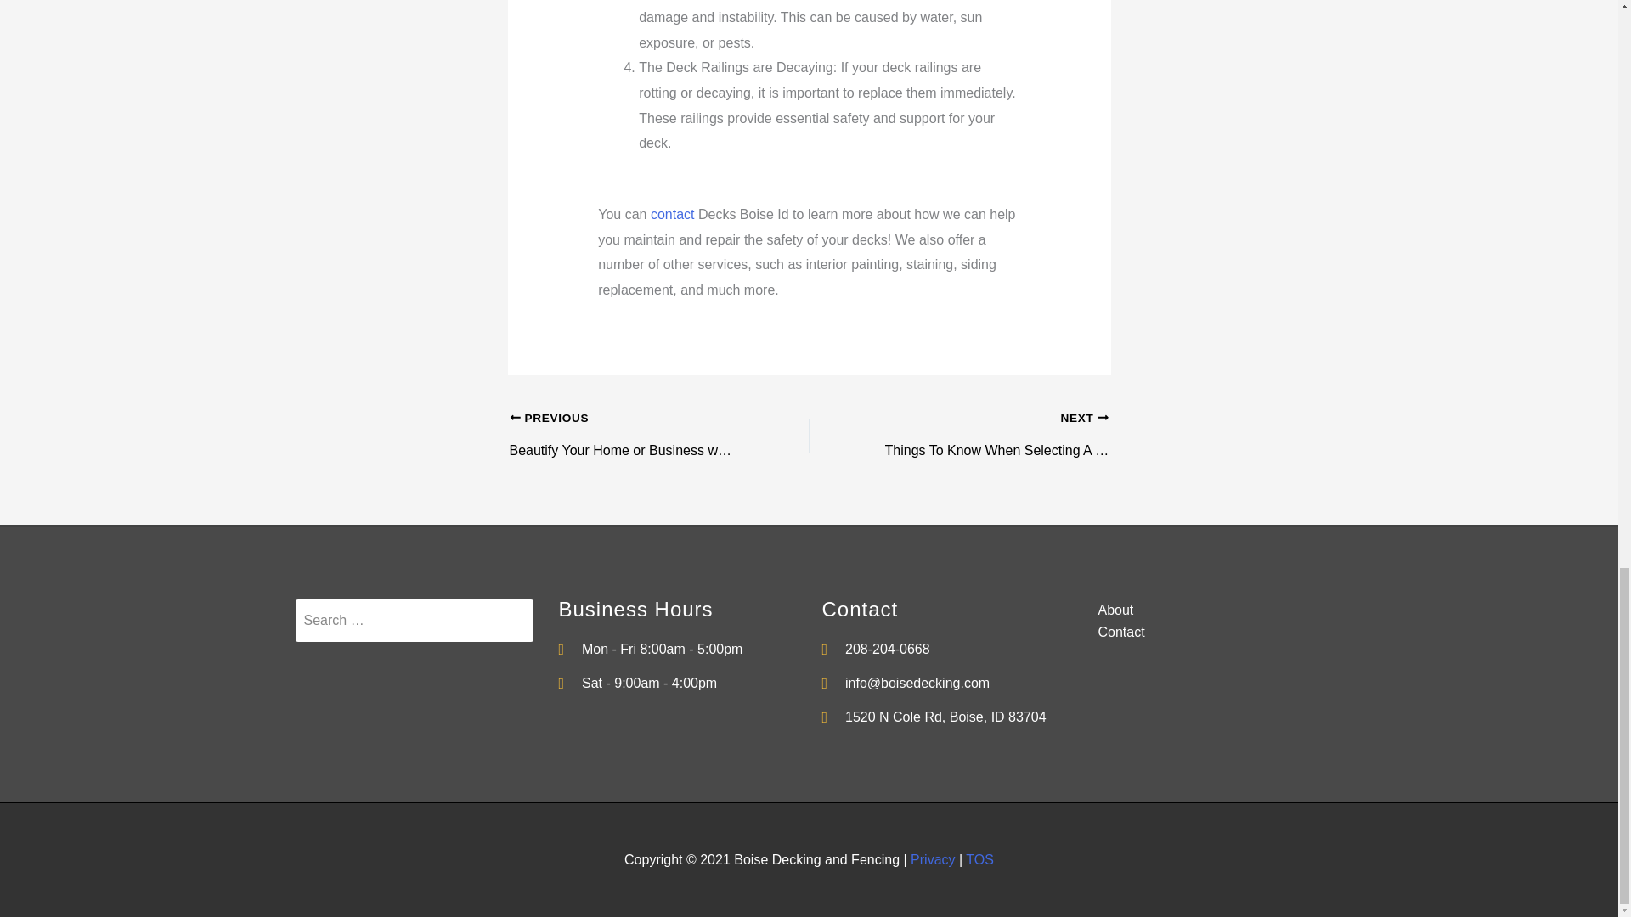 The height and width of the screenshot is (917, 1631). What do you see at coordinates (1205, 610) in the screenshot?
I see `About` at bounding box center [1205, 610].